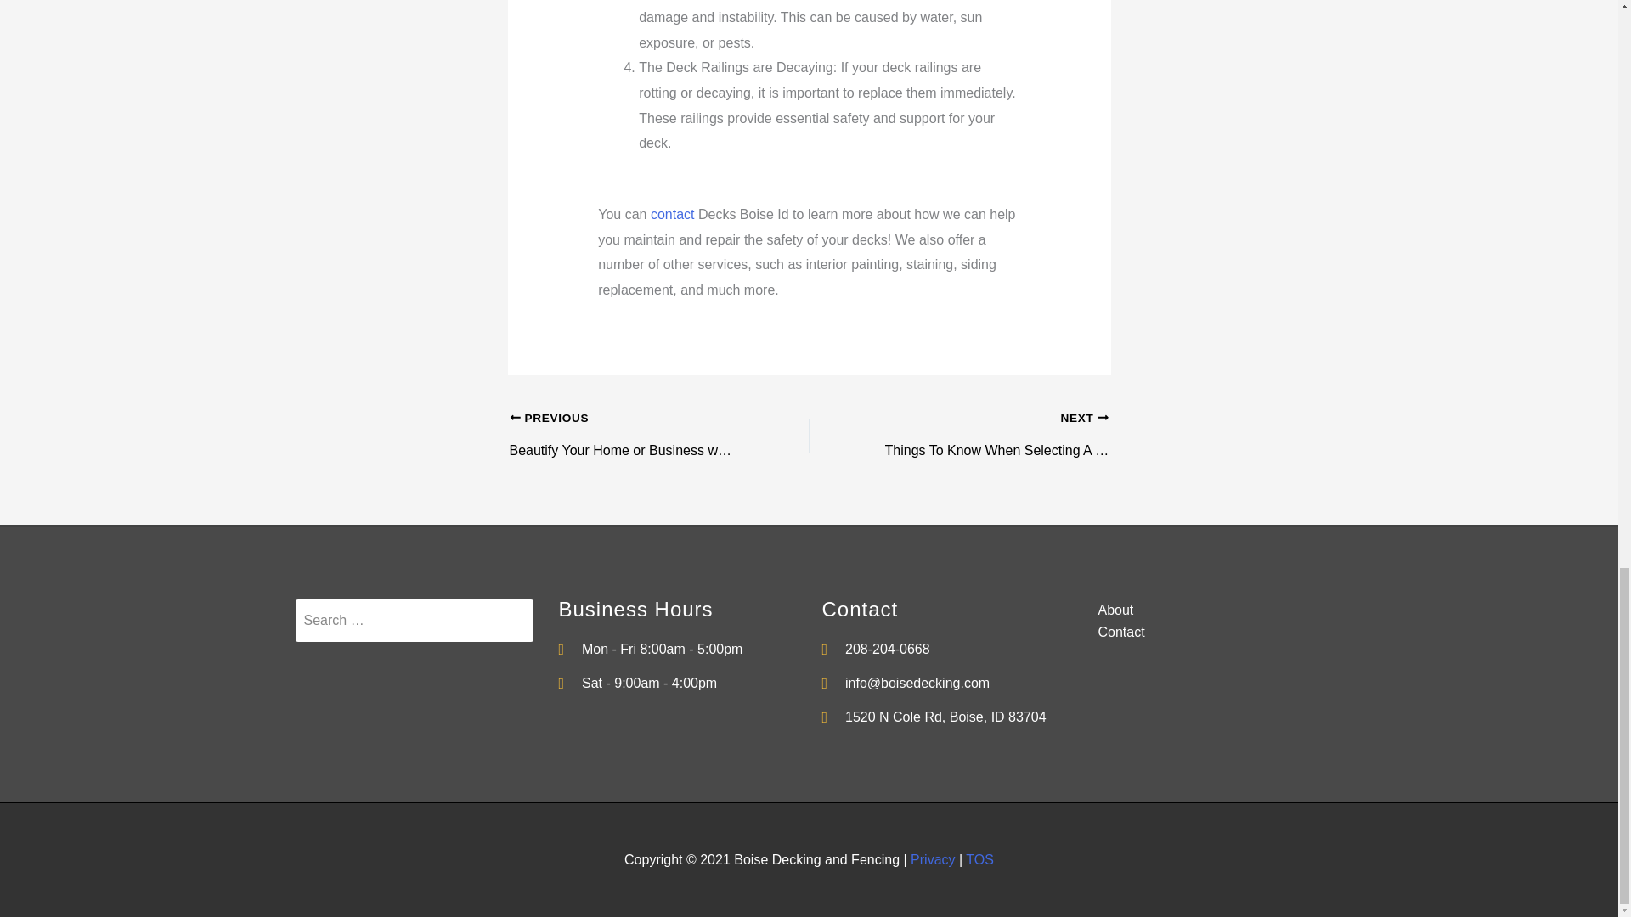 The height and width of the screenshot is (917, 1631). What do you see at coordinates (1205, 610) in the screenshot?
I see `About` at bounding box center [1205, 610].